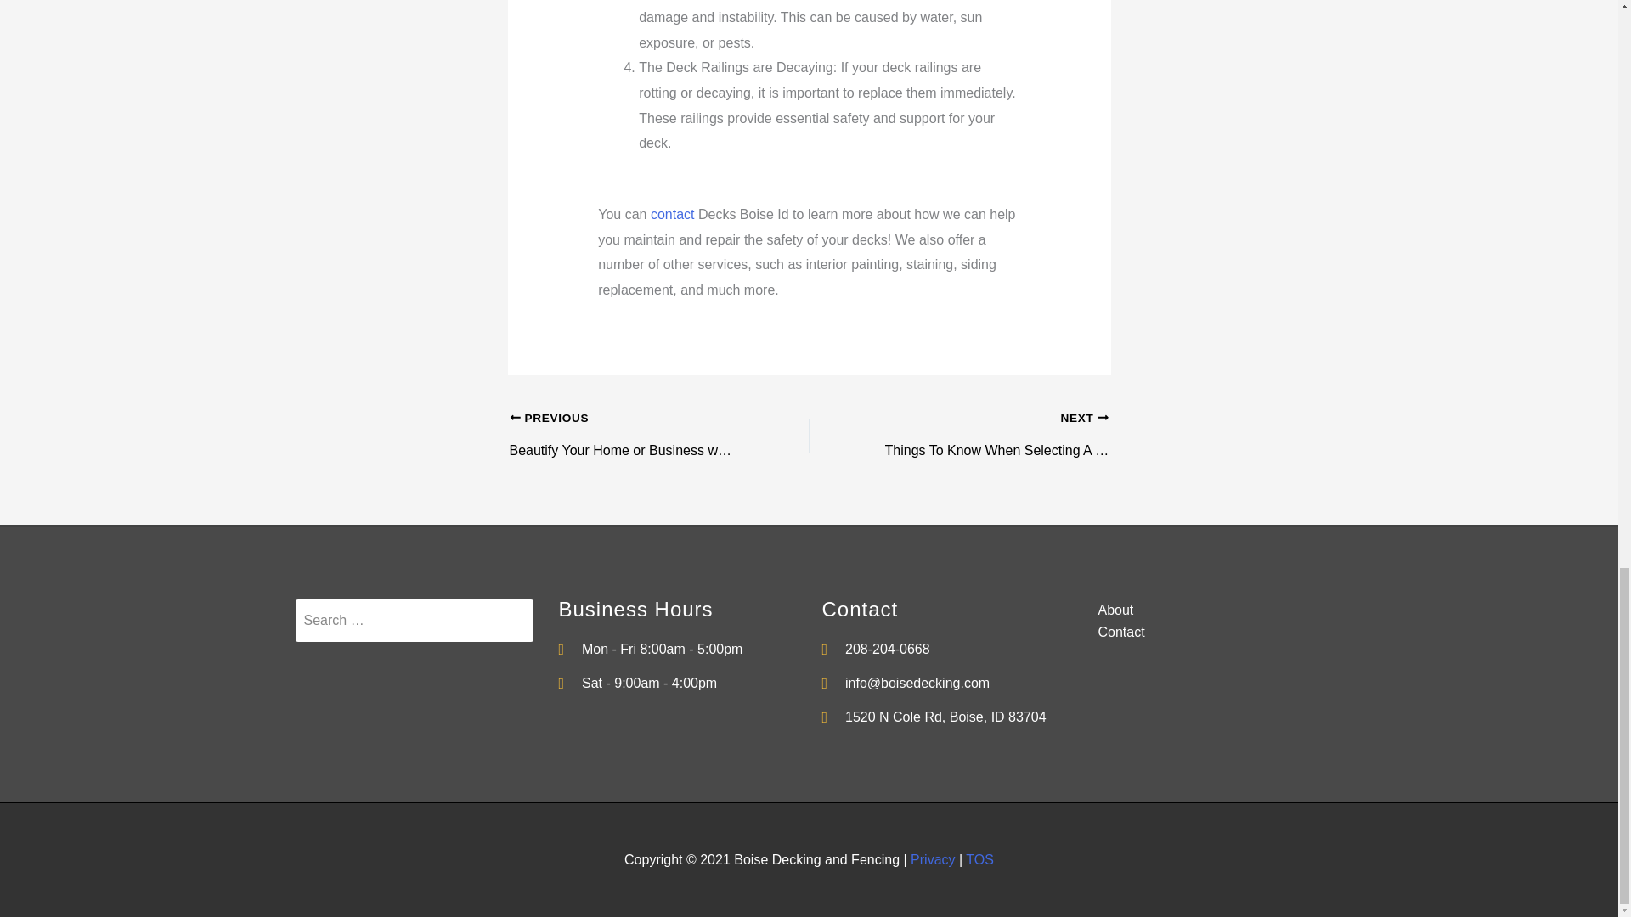 The height and width of the screenshot is (917, 1631). What do you see at coordinates (1205, 610) in the screenshot?
I see `About` at bounding box center [1205, 610].